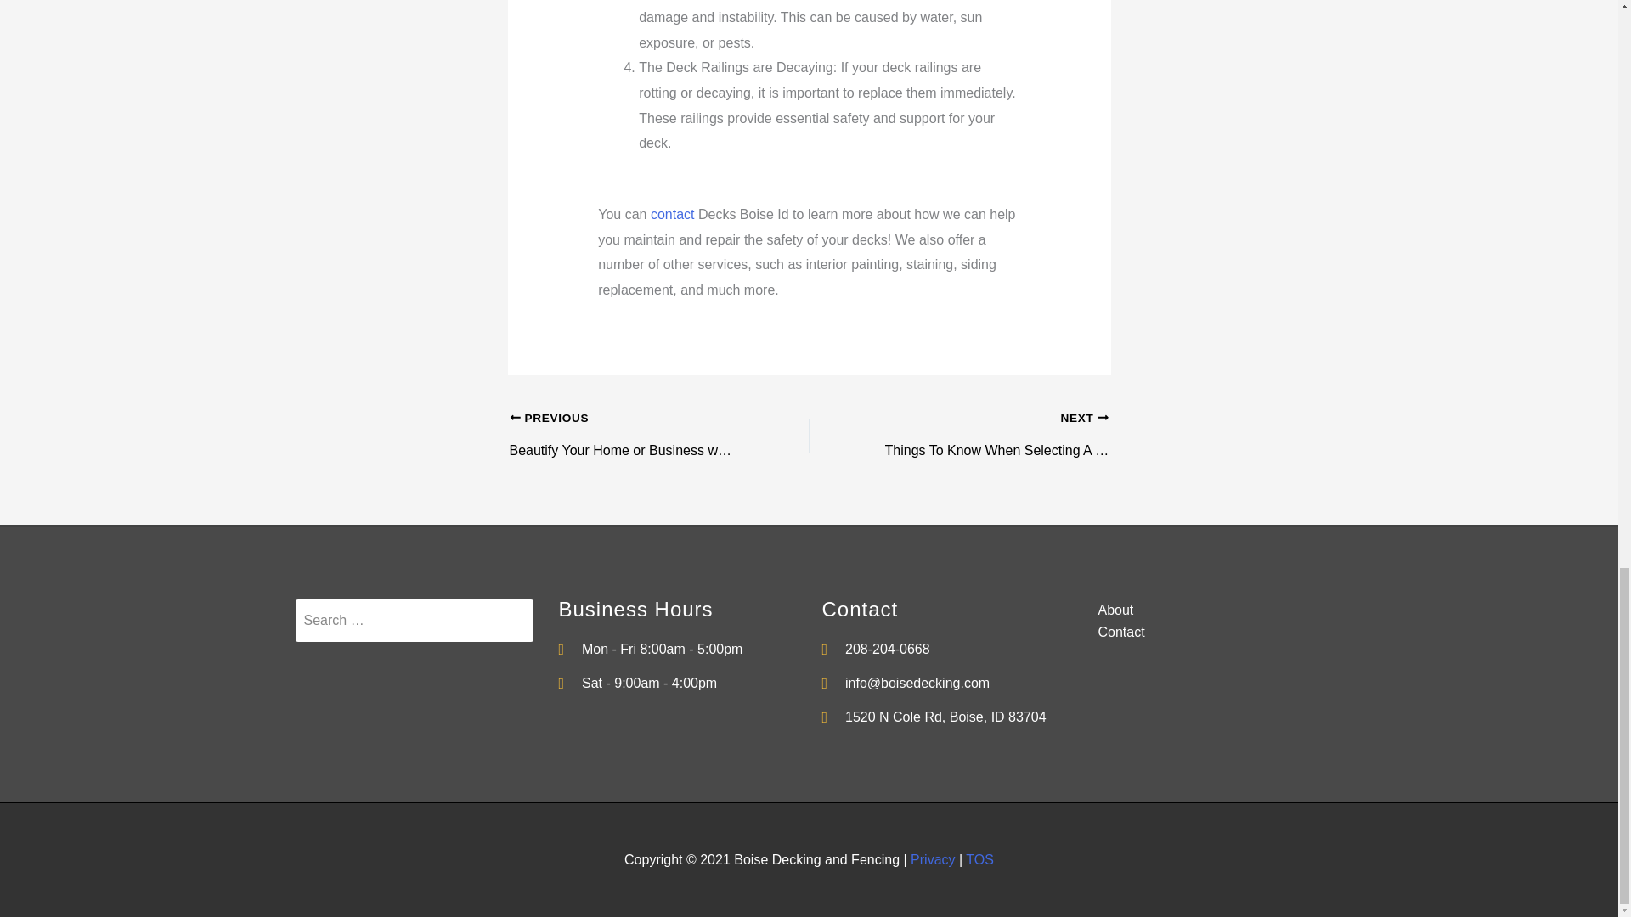 The height and width of the screenshot is (917, 1631). What do you see at coordinates (1205, 610) in the screenshot?
I see `About` at bounding box center [1205, 610].